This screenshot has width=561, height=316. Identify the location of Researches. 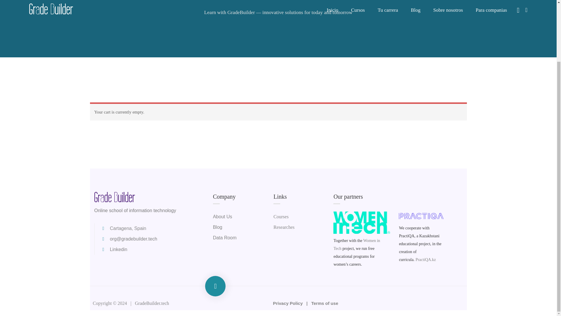
(284, 227).